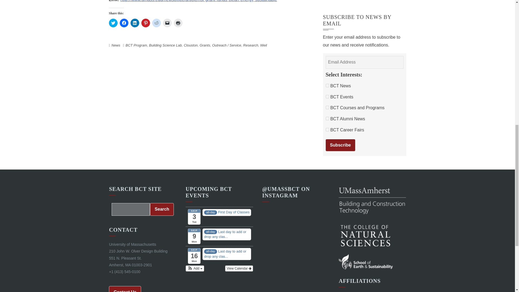 This screenshot has width=519, height=292. I want to click on Click to email a link to a friend, so click(167, 23).